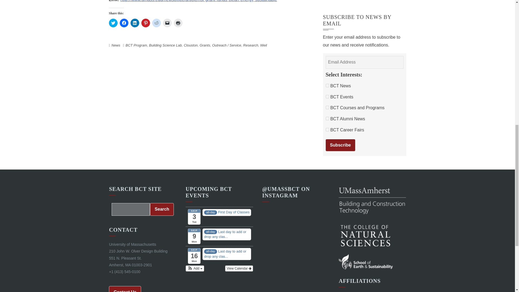 This screenshot has width=519, height=292. I want to click on Click to email a link to a friend, so click(167, 23).